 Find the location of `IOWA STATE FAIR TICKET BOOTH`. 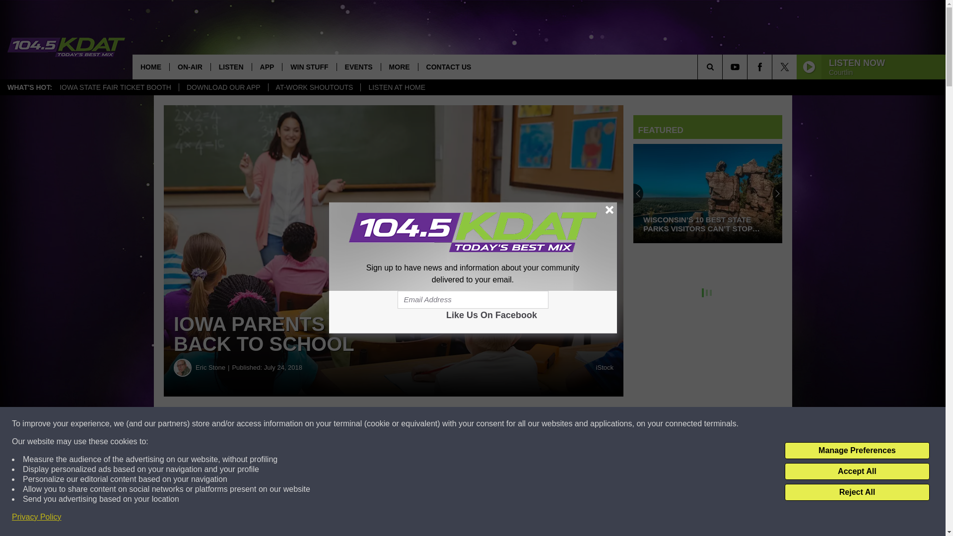

IOWA STATE FAIR TICKET BOOTH is located at coordinates (115, 87).